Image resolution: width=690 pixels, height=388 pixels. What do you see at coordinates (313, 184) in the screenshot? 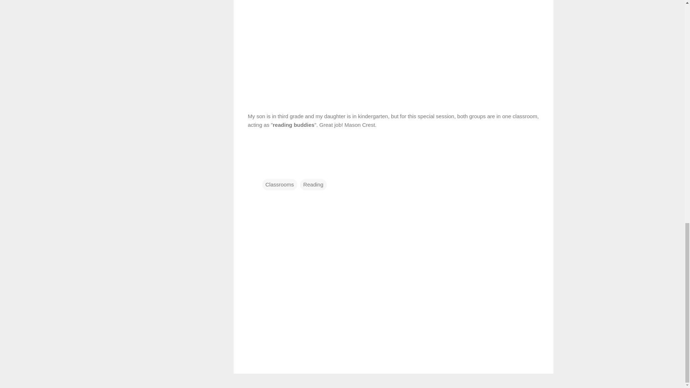
I see `Reading` at bounding box center [313, 184].